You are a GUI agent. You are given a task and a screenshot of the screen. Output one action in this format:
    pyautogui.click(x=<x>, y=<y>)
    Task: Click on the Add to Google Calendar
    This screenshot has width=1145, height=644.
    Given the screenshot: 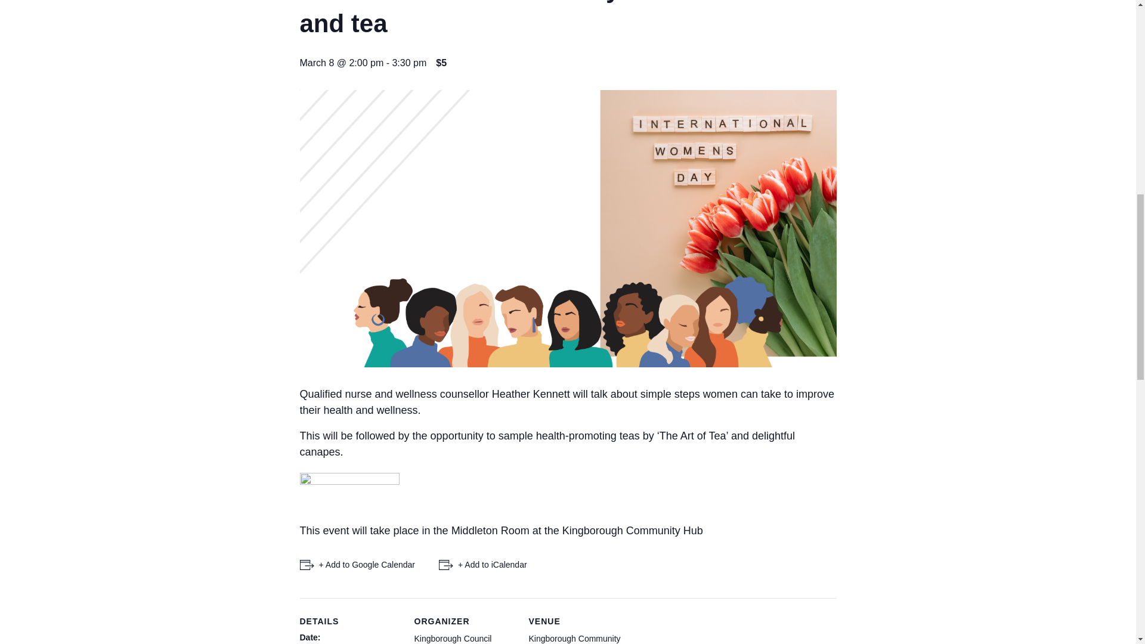 What is the action you would take?
    pyautogui.click(x=357, y=565)
    